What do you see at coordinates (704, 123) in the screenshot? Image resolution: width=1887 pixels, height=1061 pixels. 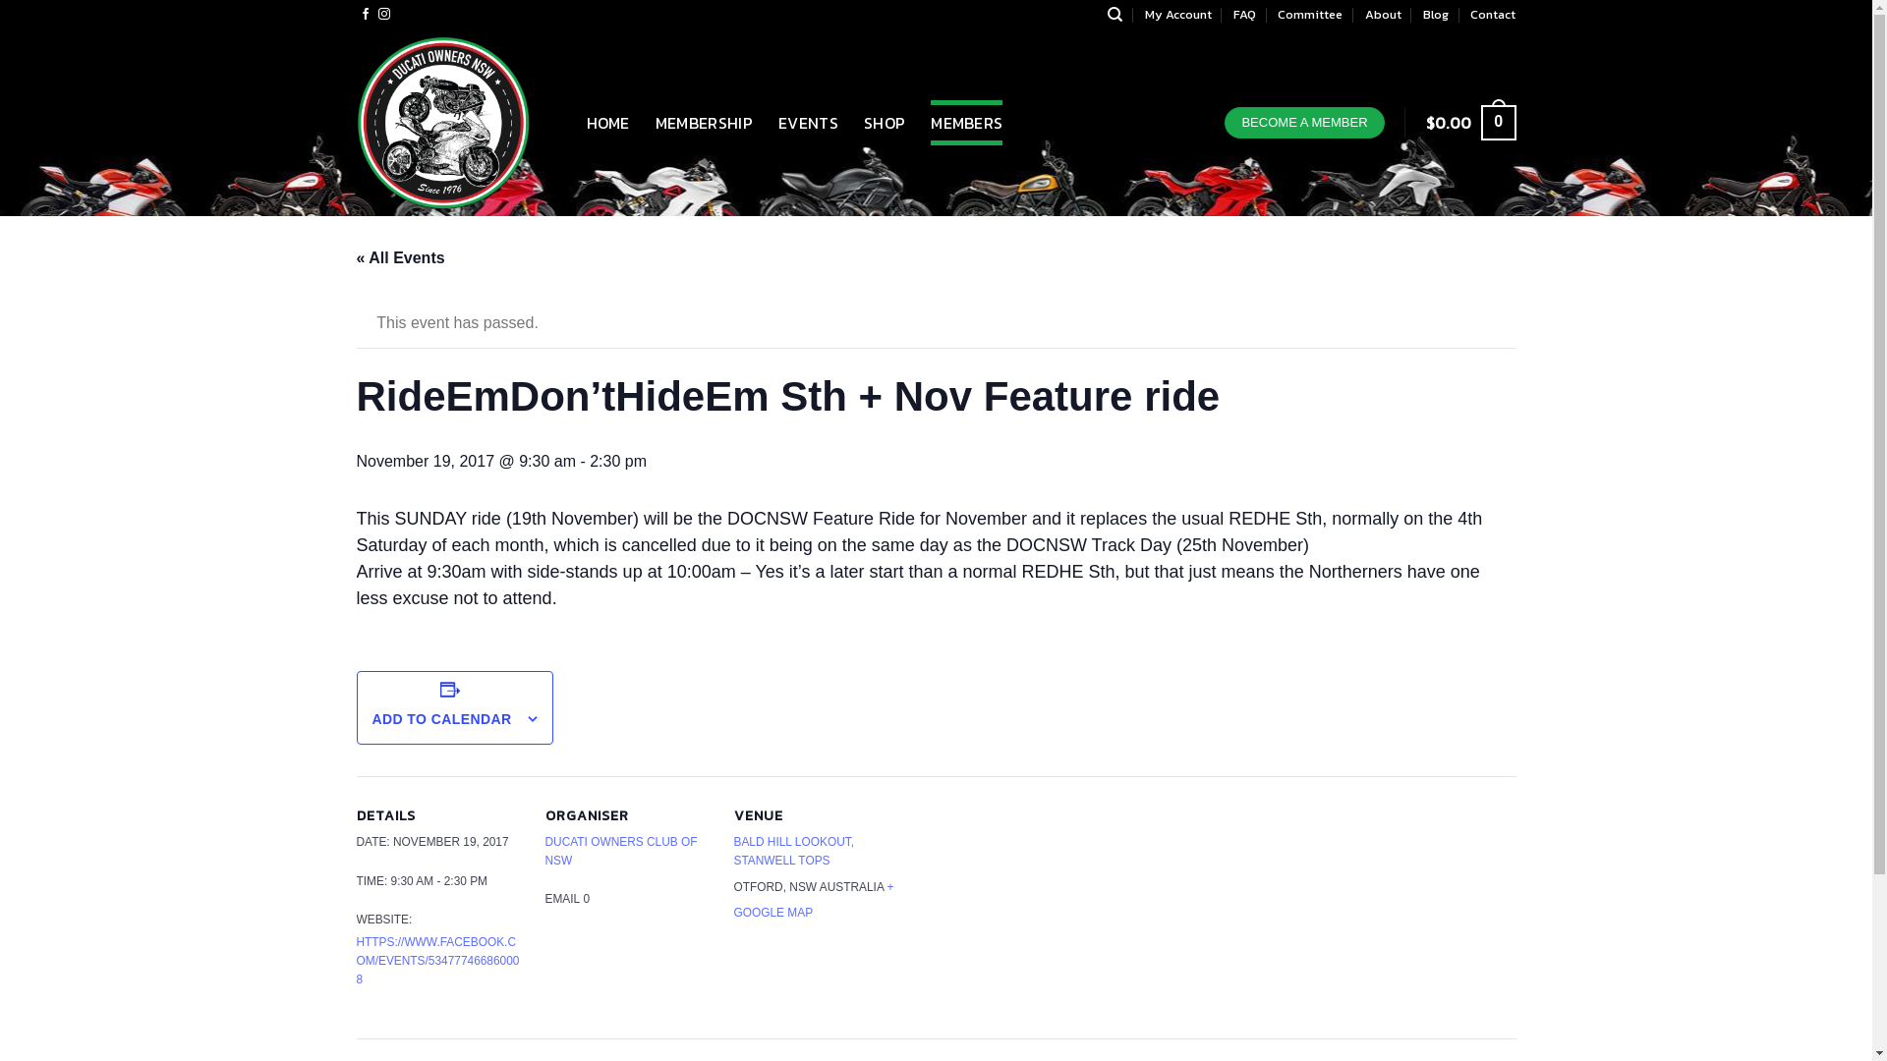 I see `MEMBERSHIP` at bounding box center [704, 123].